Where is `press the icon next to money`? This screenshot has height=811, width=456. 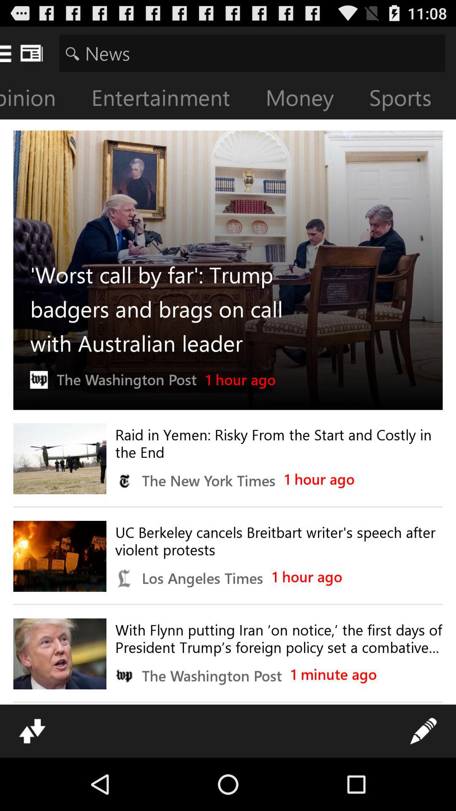
press the icon next to money is located at coordinates (167, 100).